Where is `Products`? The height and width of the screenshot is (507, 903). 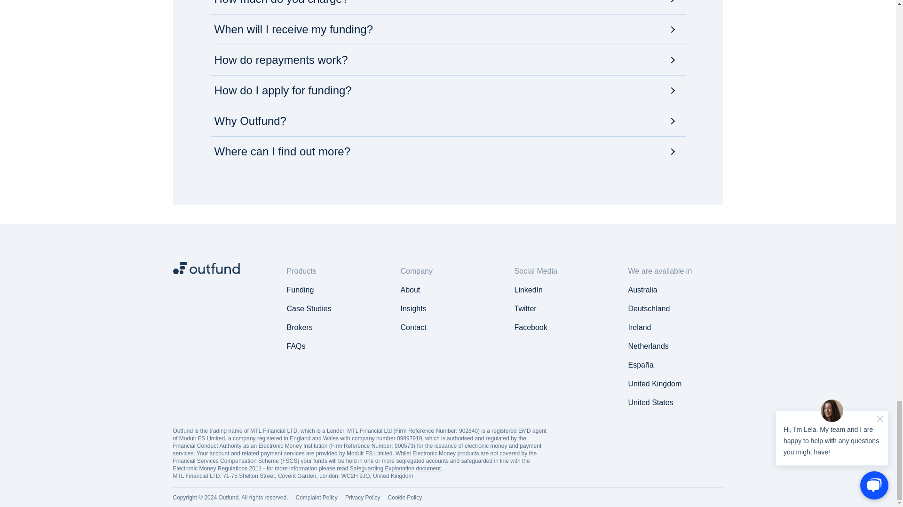 Products is located at coordinates (649, 346).